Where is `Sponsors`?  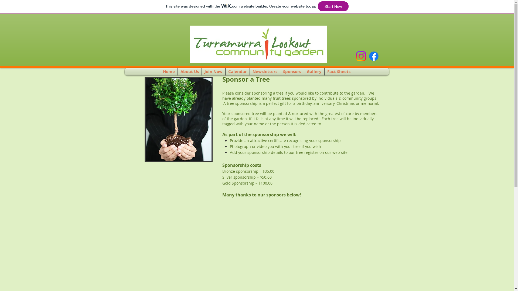
Sponsors is located at coordinates (292, 72).